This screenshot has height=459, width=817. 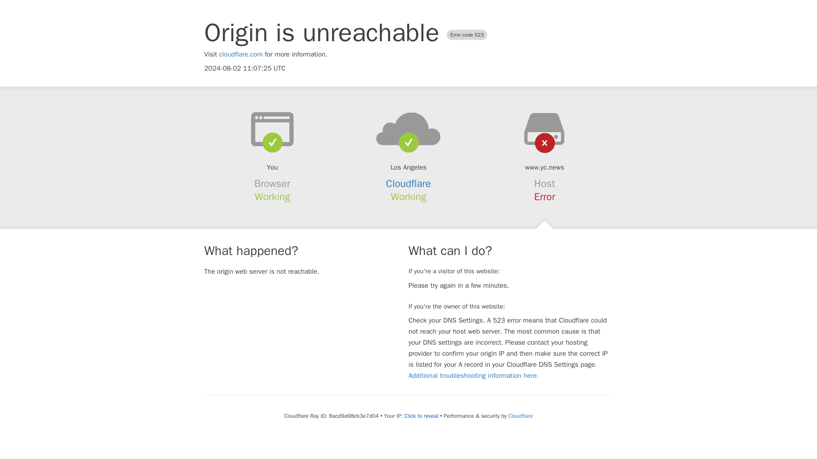 I want to click on Additional troubleshooting information here., so click(x=473, y=376).